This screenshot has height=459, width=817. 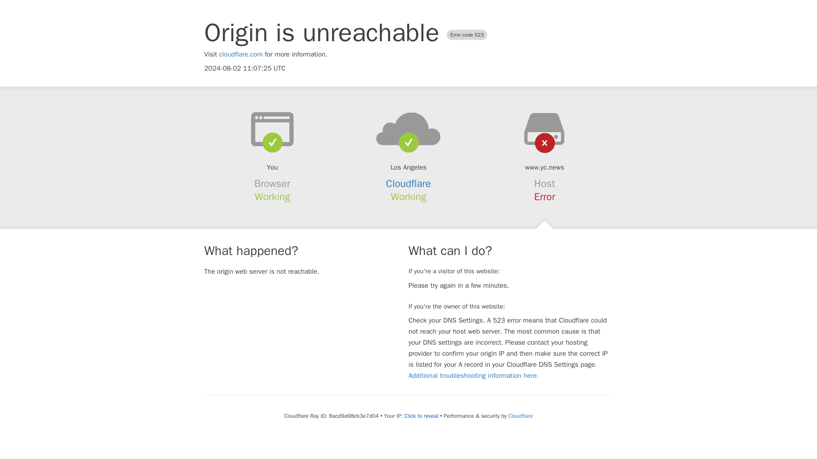 I want to click on Additional troubleshooting information here., so click(x=473, y=376).